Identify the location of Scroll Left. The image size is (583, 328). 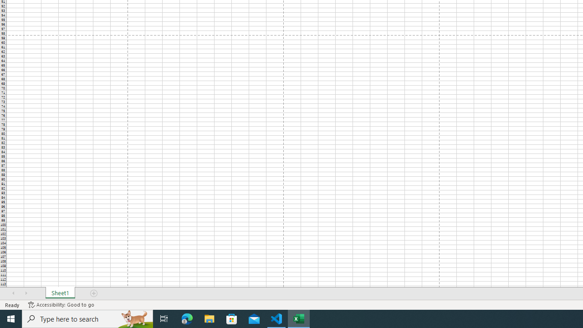
(13, 293).